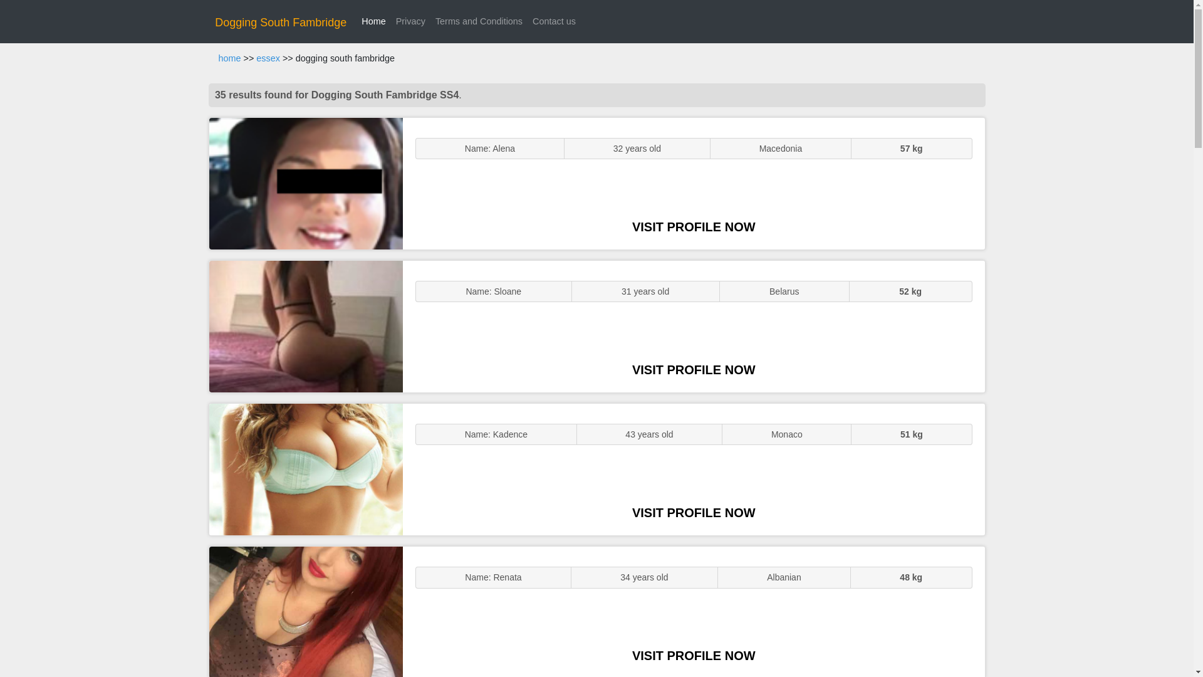 The width and height of the screenshot is (1203, 677). What do you see at coordinates (306, 326) in the screenshot?
I see `GFE` at bounding box center [306, 326].